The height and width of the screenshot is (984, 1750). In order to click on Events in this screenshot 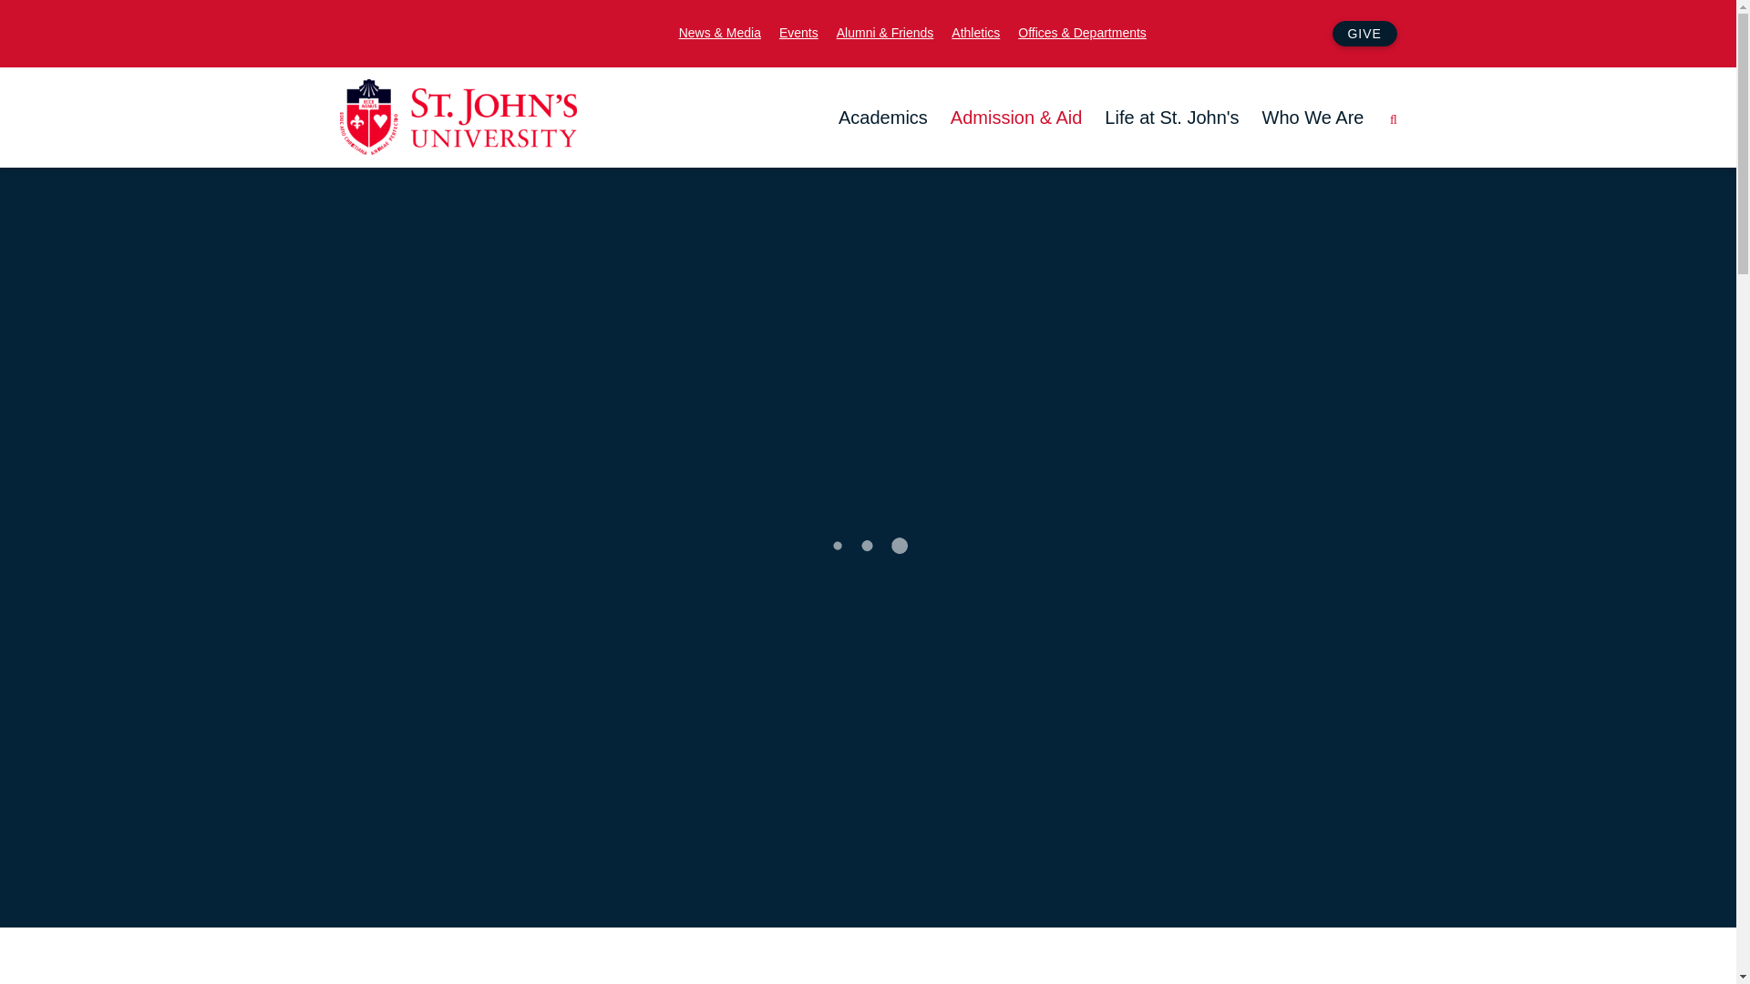, I will do `click(798, 31)`.